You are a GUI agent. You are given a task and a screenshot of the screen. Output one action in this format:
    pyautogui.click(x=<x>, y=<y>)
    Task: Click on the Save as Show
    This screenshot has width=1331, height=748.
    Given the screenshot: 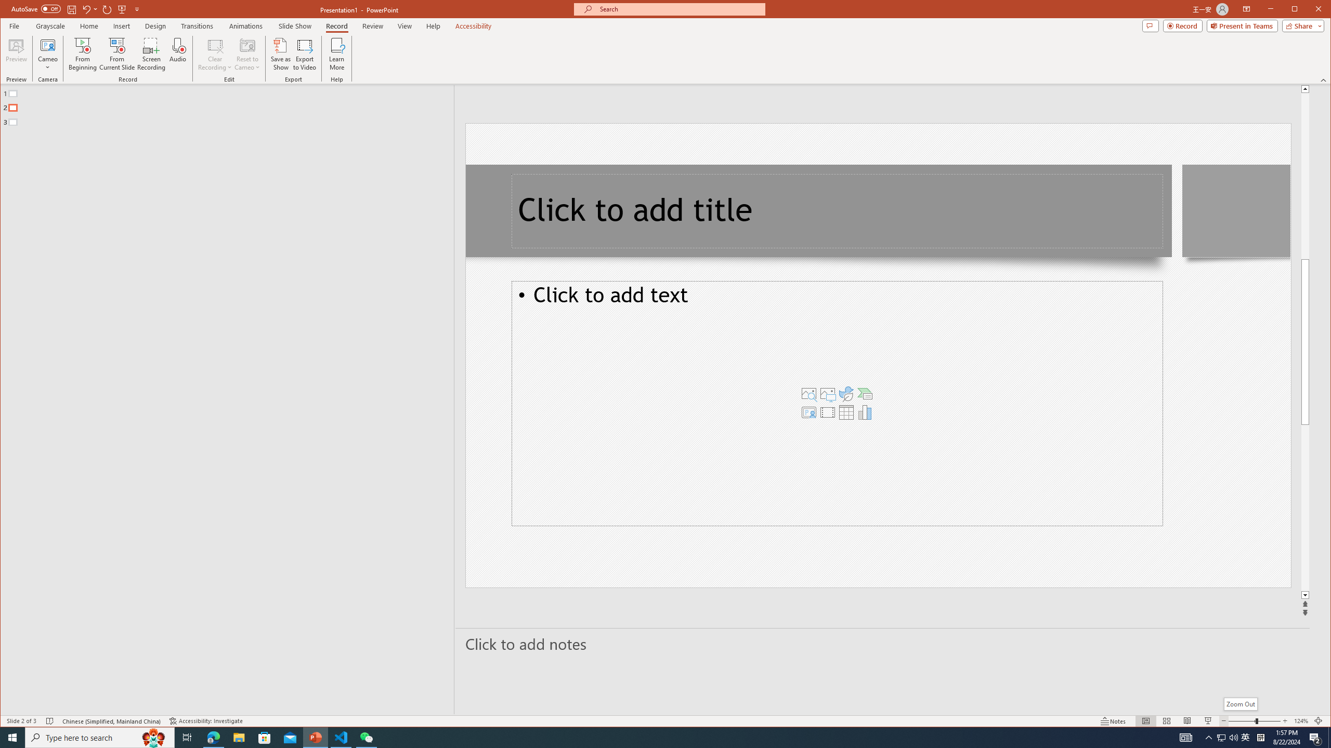 What is the action you would take?
    pyautogui.click(x=281, y=54)
    